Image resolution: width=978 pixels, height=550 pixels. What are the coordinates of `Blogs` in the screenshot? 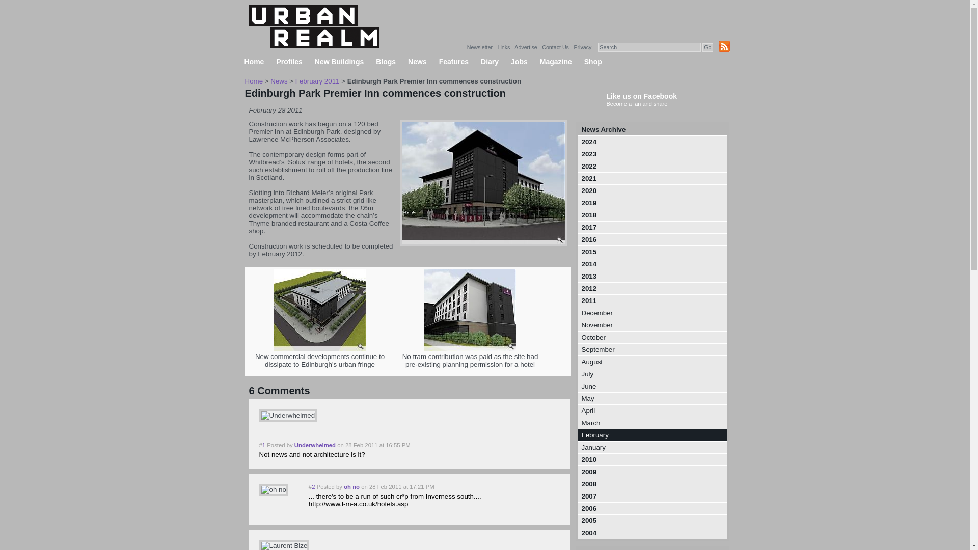 It's located at (386, 62).